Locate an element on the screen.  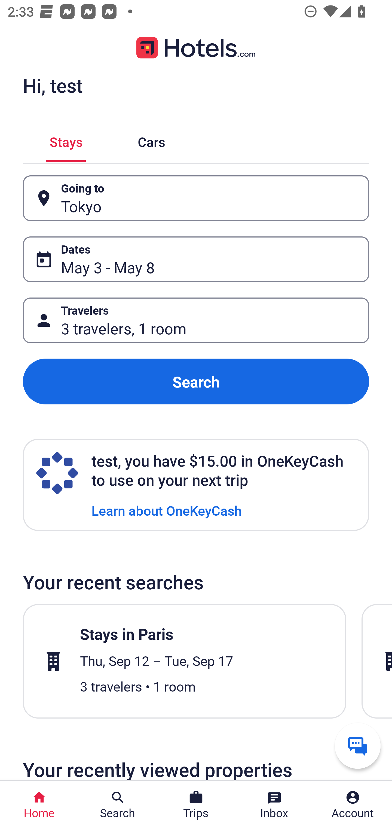
Inbox Inbox Button is located at coordinates (274, 805).